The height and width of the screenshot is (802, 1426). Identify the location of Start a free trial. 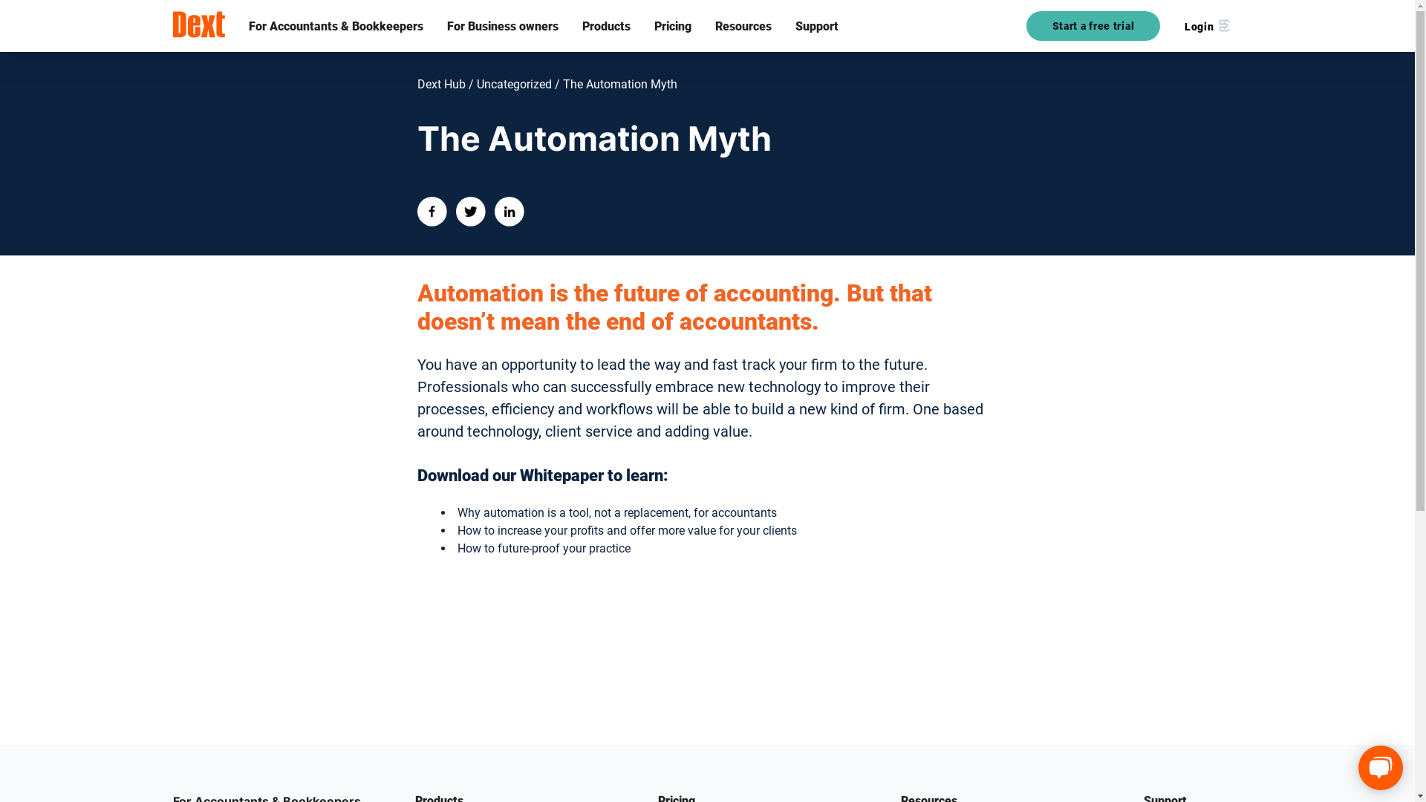
(1093, 26).